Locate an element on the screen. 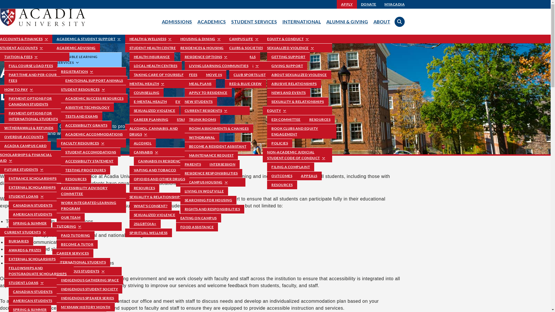  MENTAL HEALTH is located at coordinates (160, 84).